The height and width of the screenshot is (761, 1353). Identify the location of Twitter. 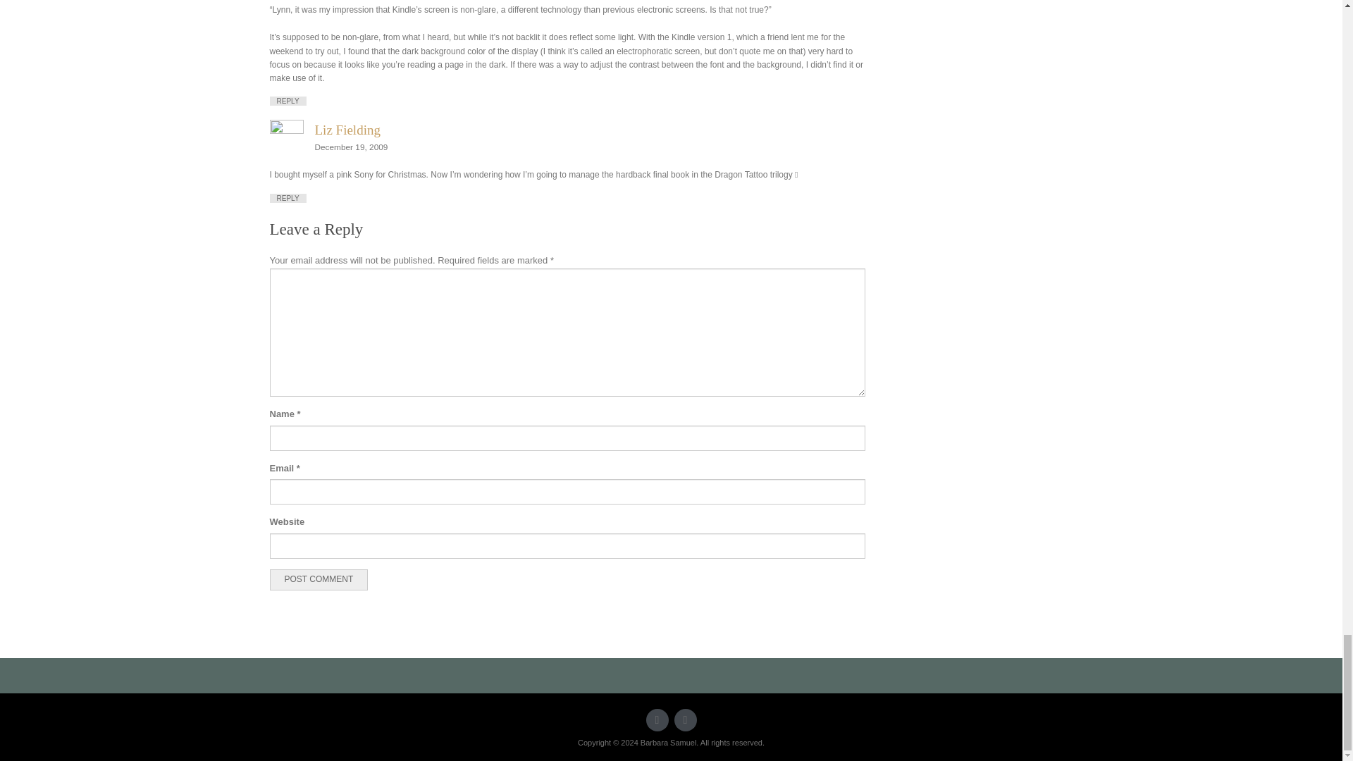
(657, 719).